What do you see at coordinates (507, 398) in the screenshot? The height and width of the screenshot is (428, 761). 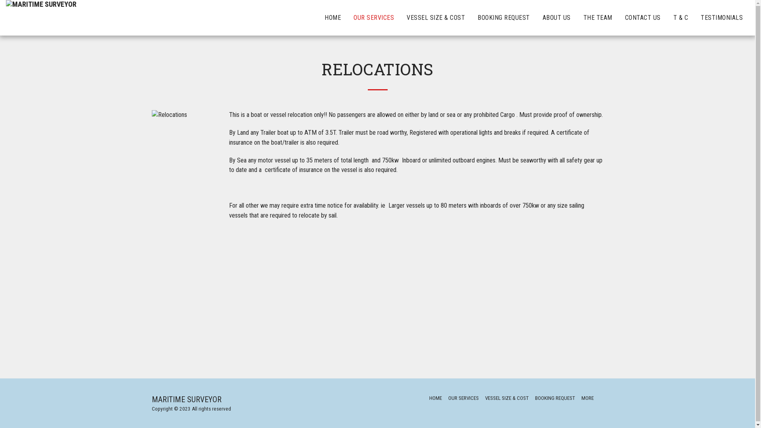 I see `VESSEL SIZE & COST` at bounding box center [507, 398].